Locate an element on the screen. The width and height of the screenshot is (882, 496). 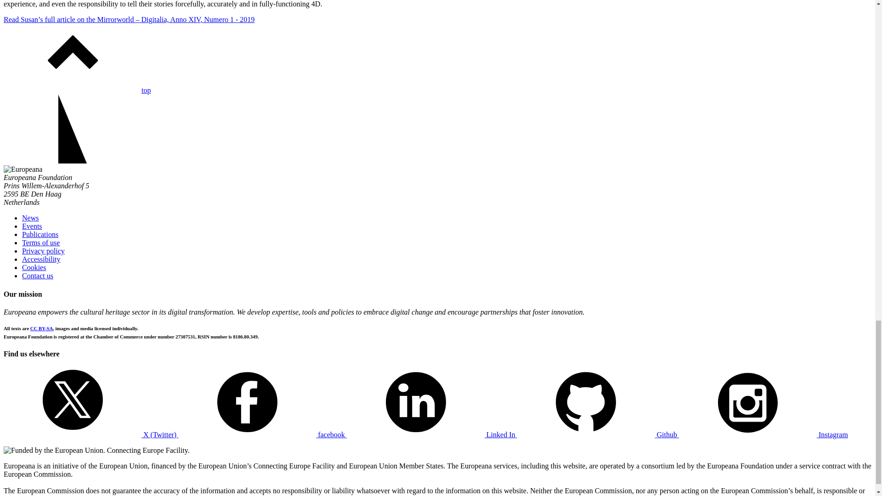
Events is located at coordinates (32, 226).